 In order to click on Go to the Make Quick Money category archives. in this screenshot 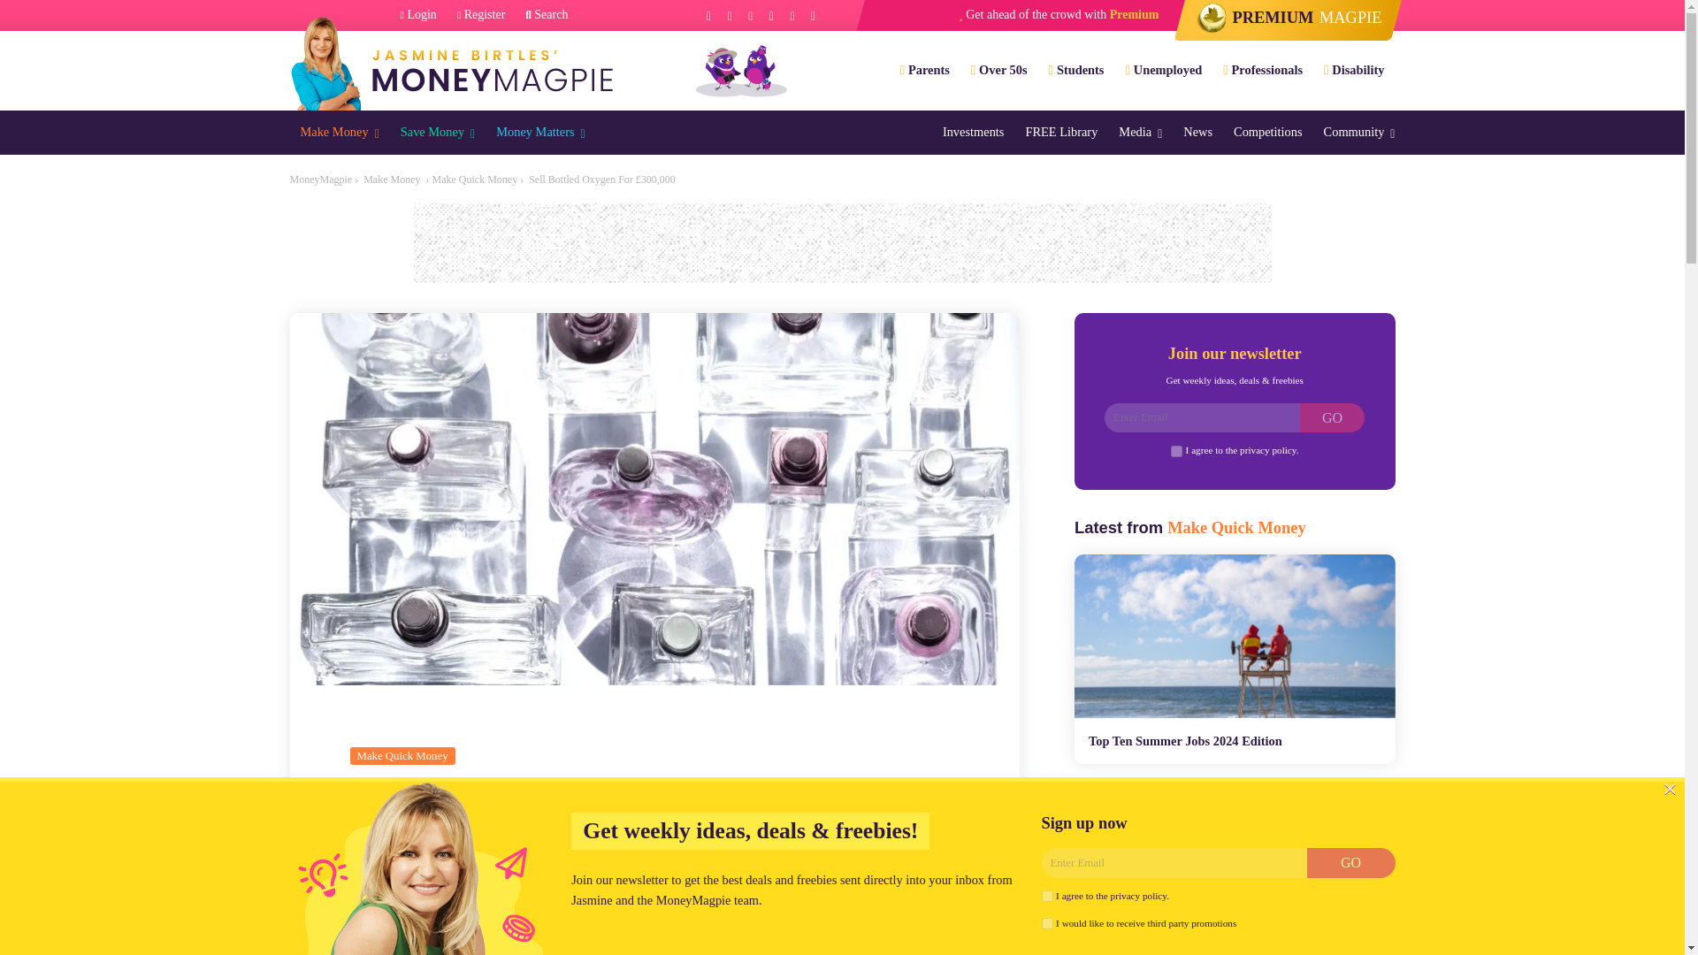, I will do `click(474, 179)`.